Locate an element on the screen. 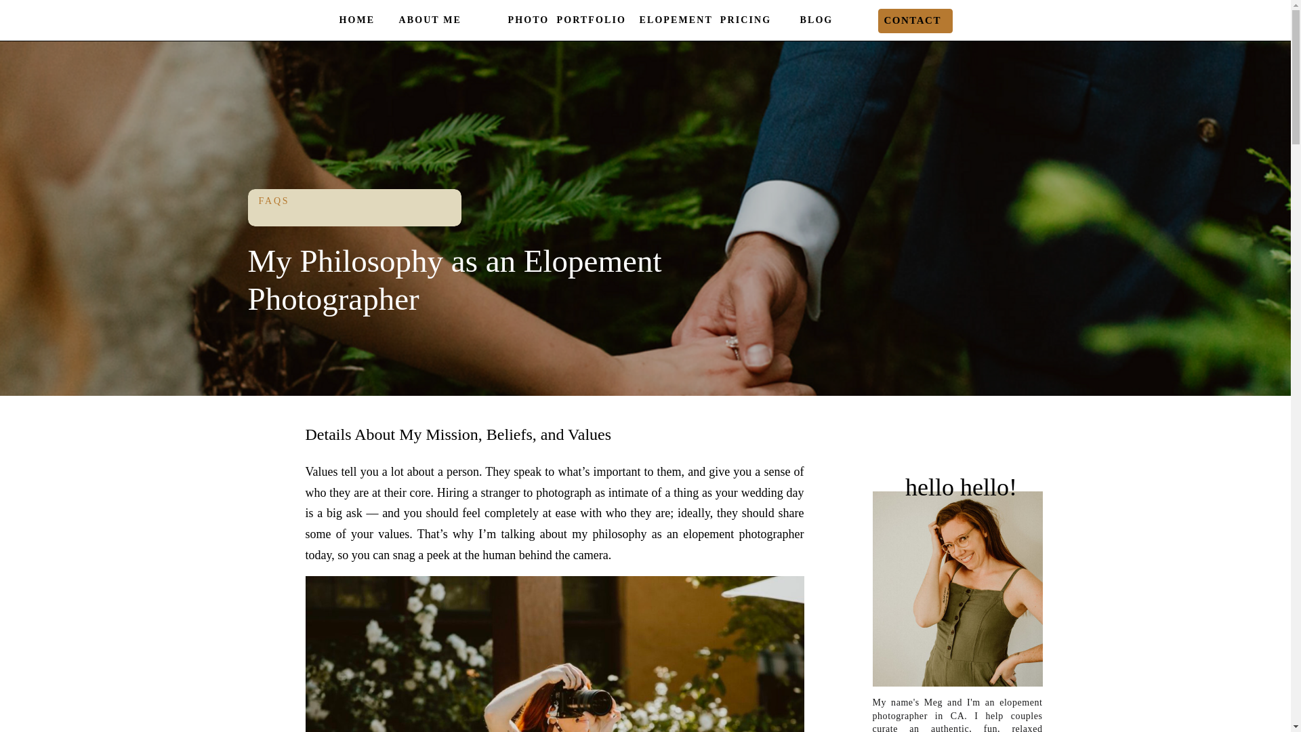 The width and height of the screenshot is (1301, 732). ELOPEMENT  PRICING is located at coordinates (717, 22).